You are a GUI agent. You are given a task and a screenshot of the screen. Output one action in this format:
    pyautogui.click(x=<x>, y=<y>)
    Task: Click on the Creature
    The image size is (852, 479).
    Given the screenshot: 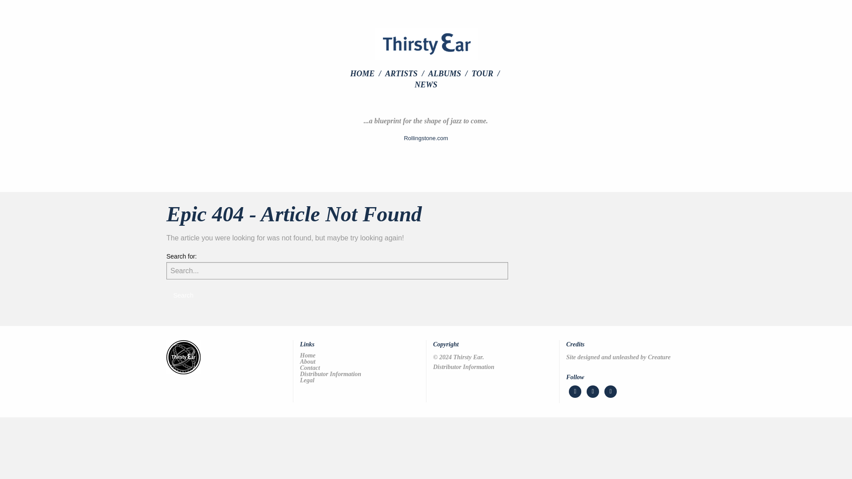 What is the action you would take?
    pyautogui.click(x=659, y=357)
    